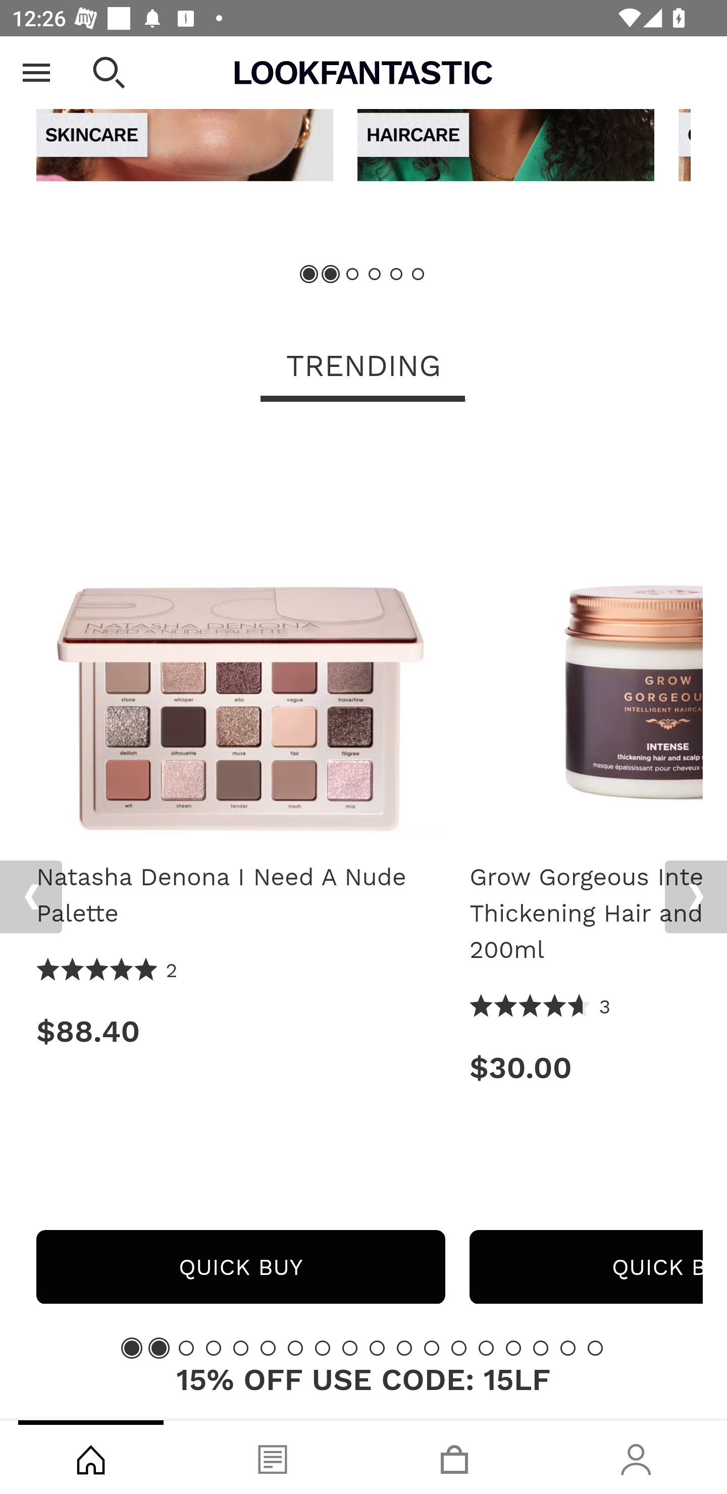 The width and height of the screenshot is (727, 1494). Describe the element at coordinates (363, 368) in the screenshot. I see `TRENDING` at that location.